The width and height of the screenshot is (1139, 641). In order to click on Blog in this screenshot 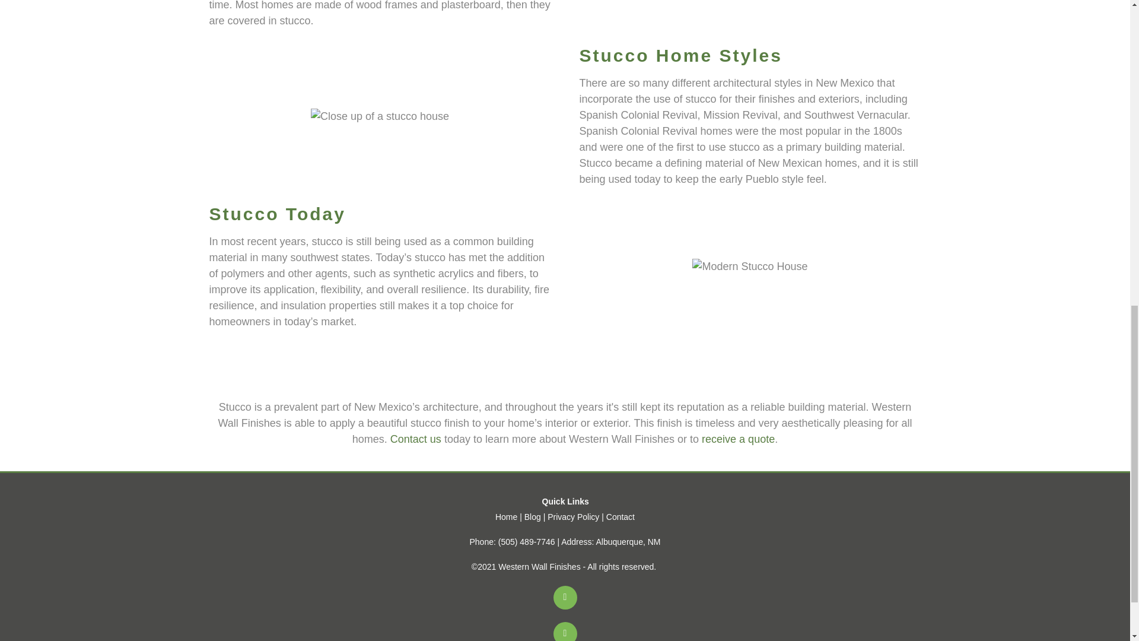, I will do `click(533, 516)`.